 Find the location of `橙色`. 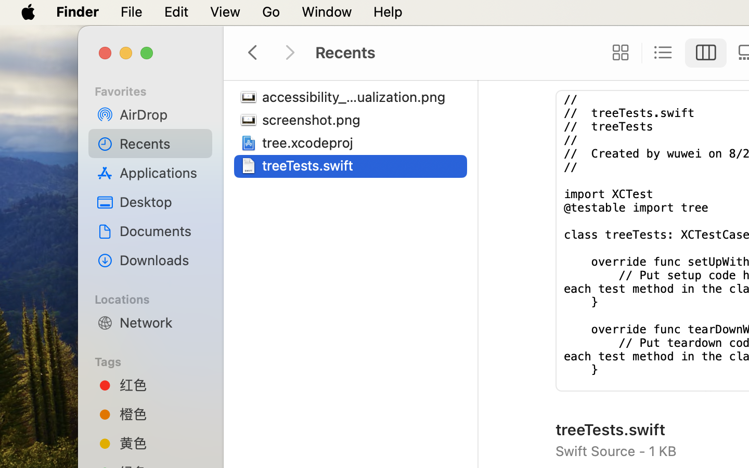

橙色 is located at coordinates (162, 414).